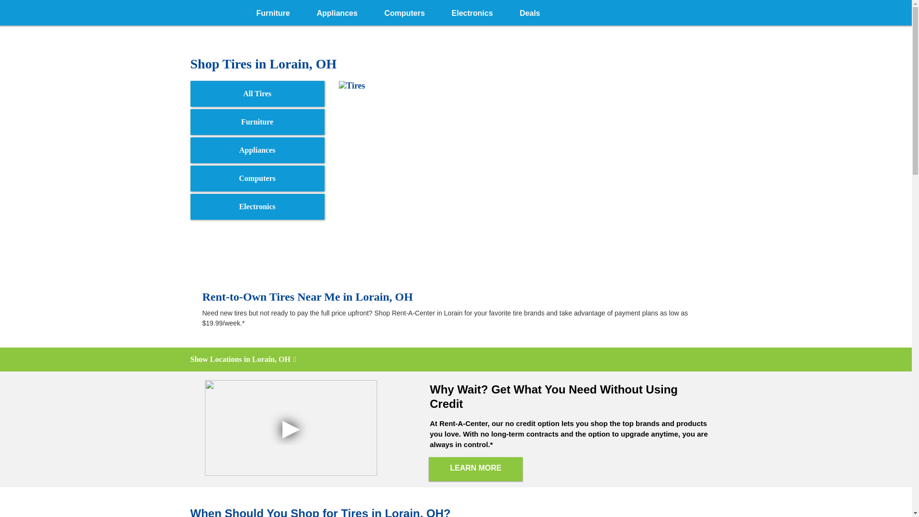 The image size is (919, 517). I want to click on All Tires, so click(257, 93).